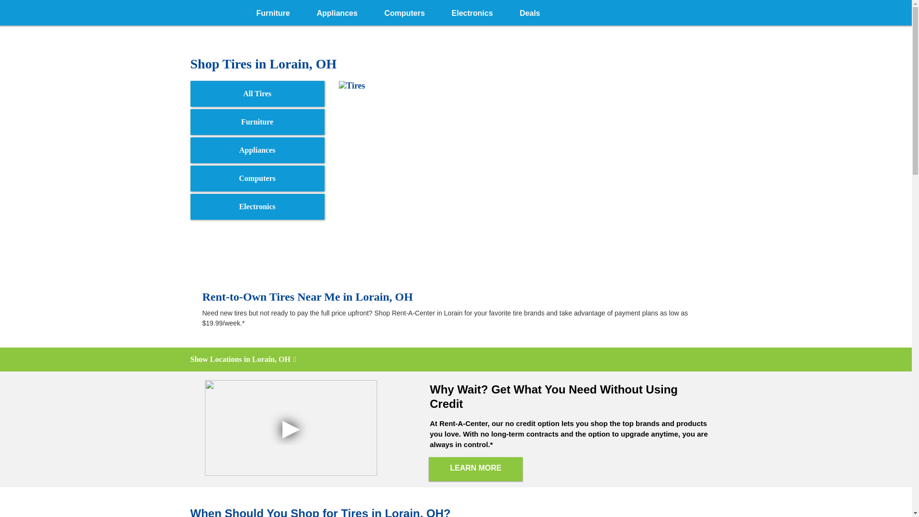 The image size is (919, 517). I want to click on All Tires, so click(257, 93).